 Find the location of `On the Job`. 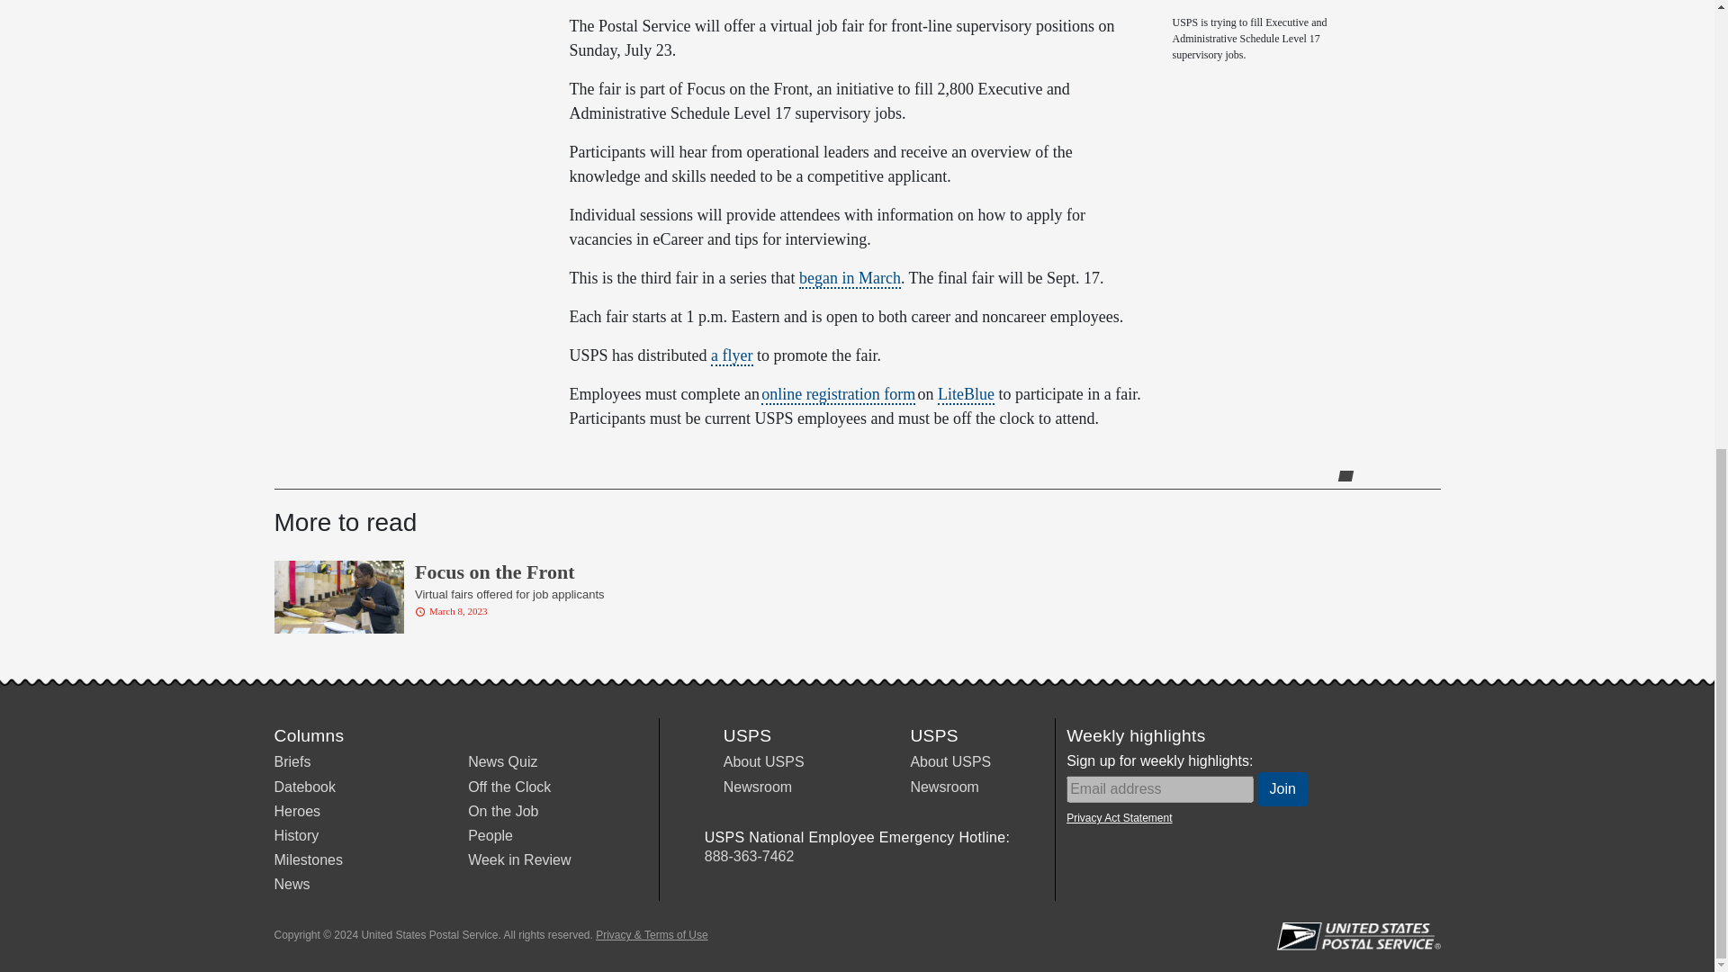

On the Job is located at coordinates (502, 812).